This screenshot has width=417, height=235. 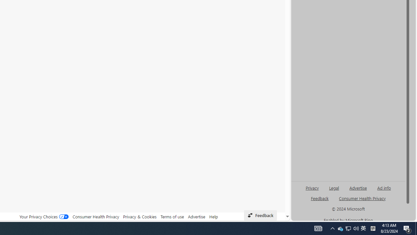 I want to click on AutomationID: genId96, so click(x=320, y=201).